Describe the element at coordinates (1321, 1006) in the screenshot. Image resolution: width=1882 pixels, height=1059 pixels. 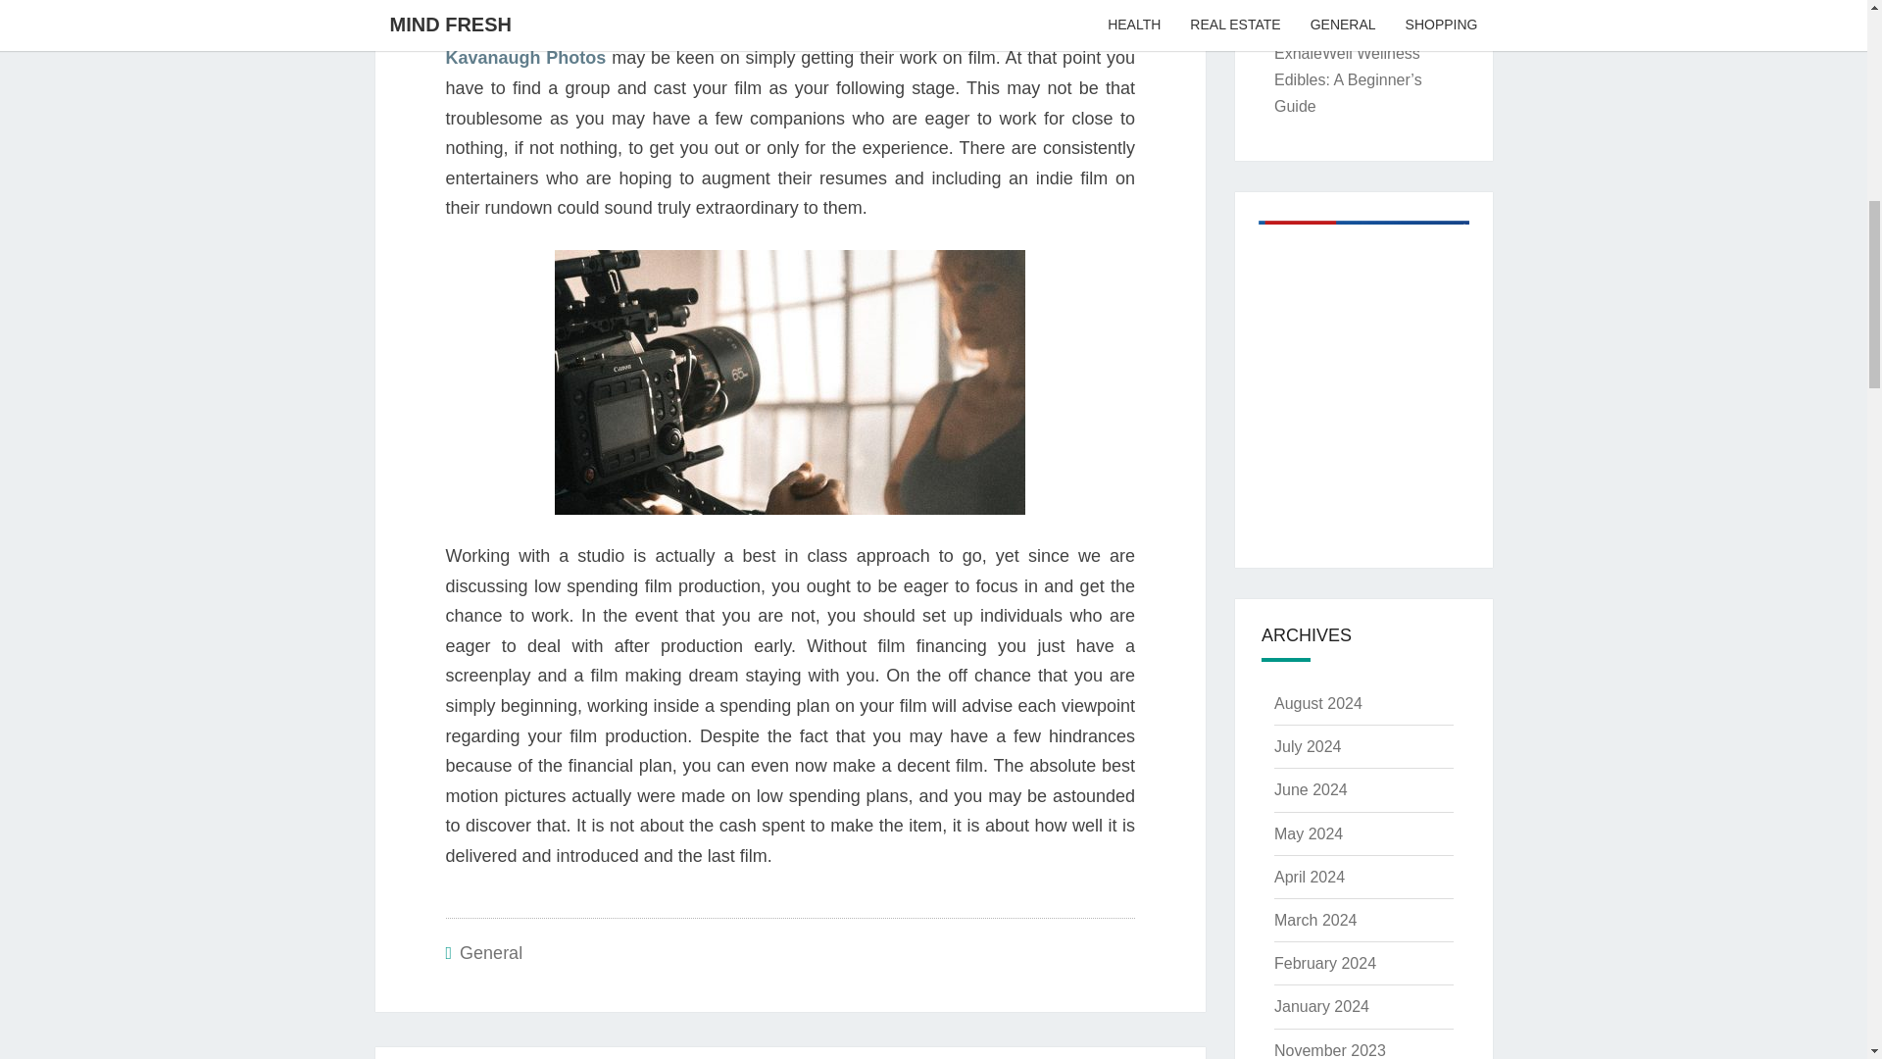
I see `January 2024` at that location.